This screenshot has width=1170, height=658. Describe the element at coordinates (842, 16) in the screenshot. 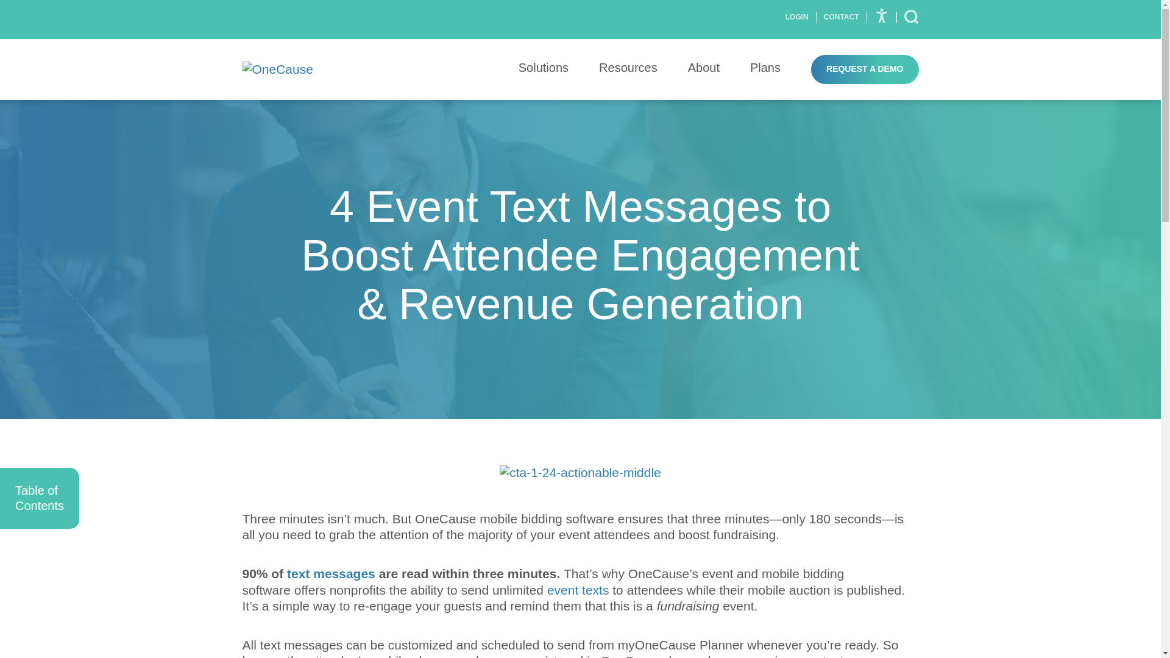

I see `CONTACT` at that location.